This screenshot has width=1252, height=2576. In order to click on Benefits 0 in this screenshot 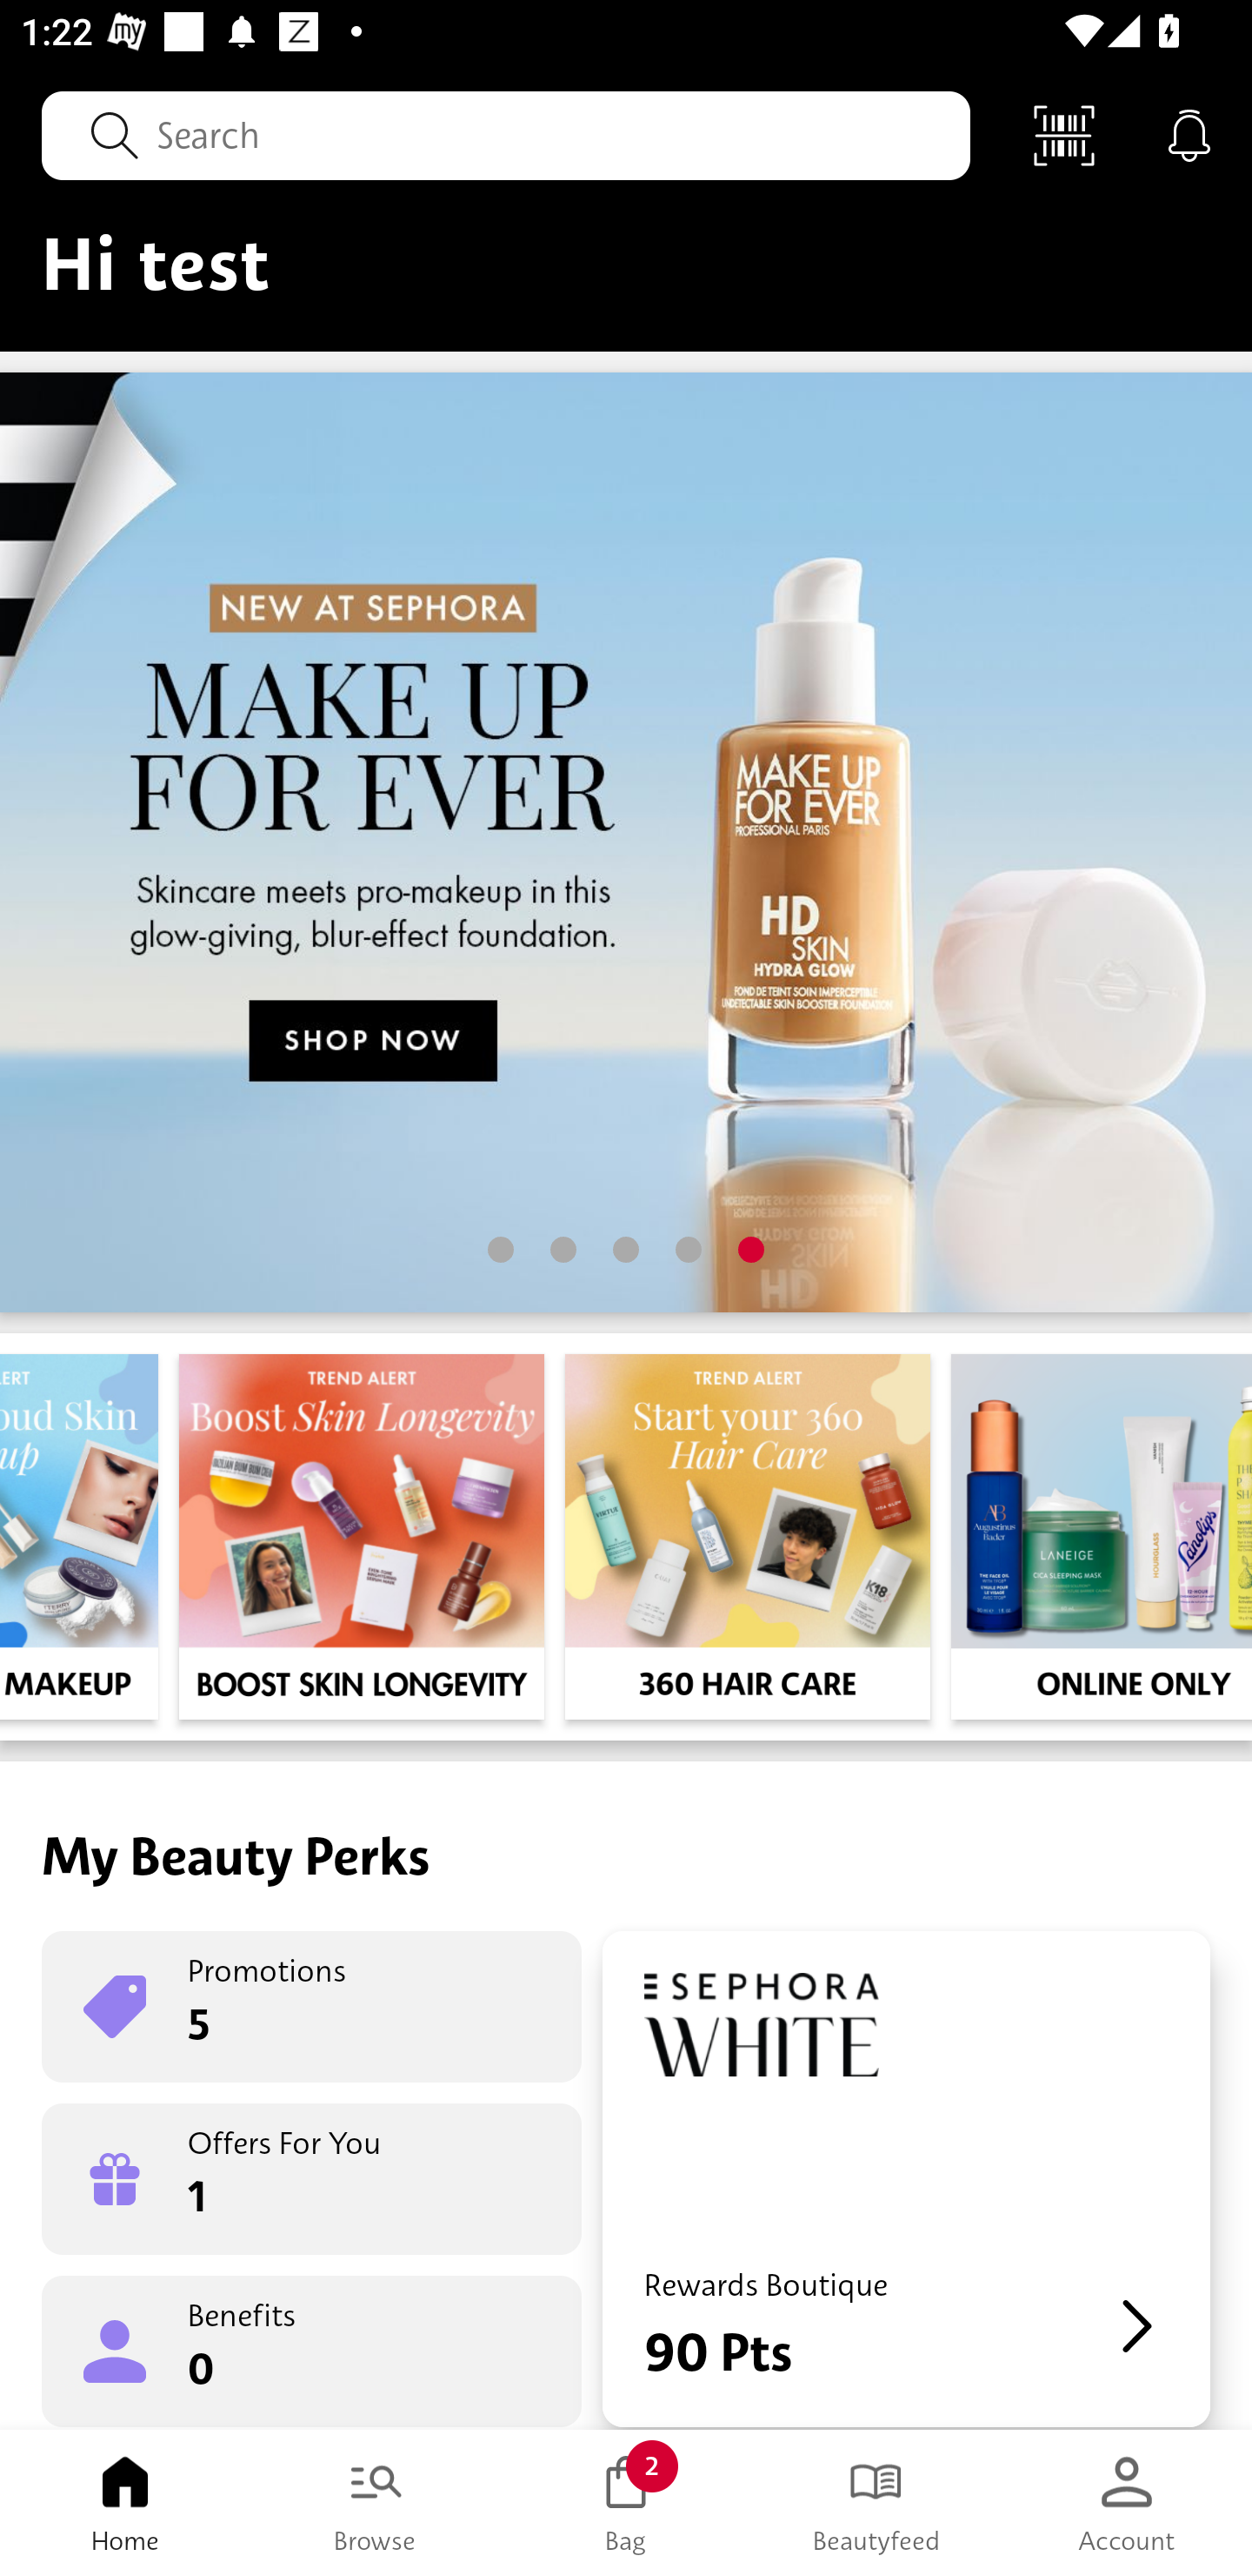, I will do `click(311, 2350)`.